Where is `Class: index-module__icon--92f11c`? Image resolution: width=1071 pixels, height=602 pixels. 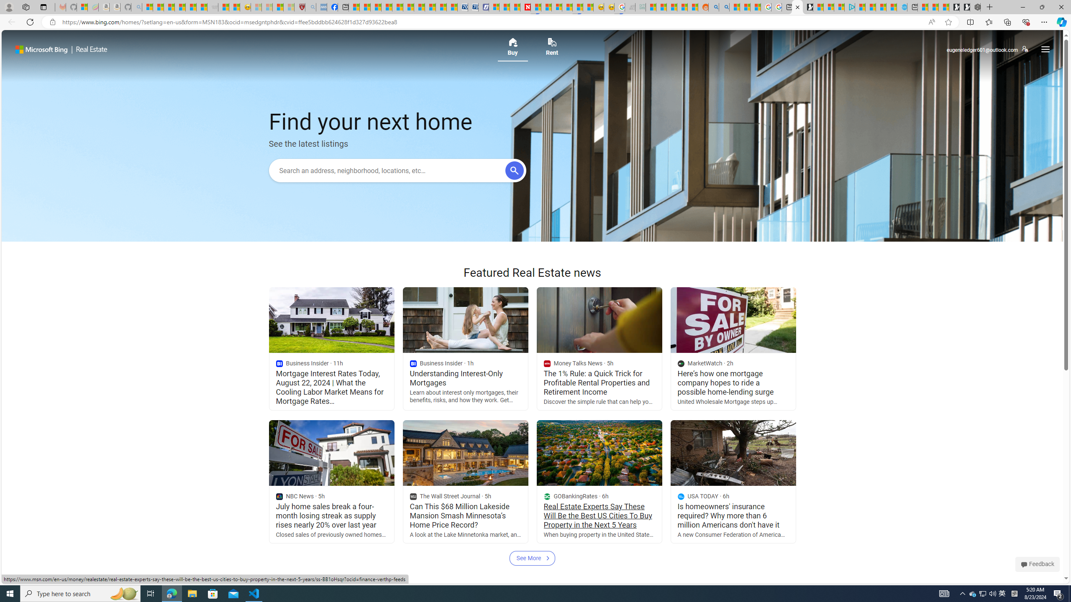
Class: index-module__icon--92f11c is located at coordinates (680, 497).